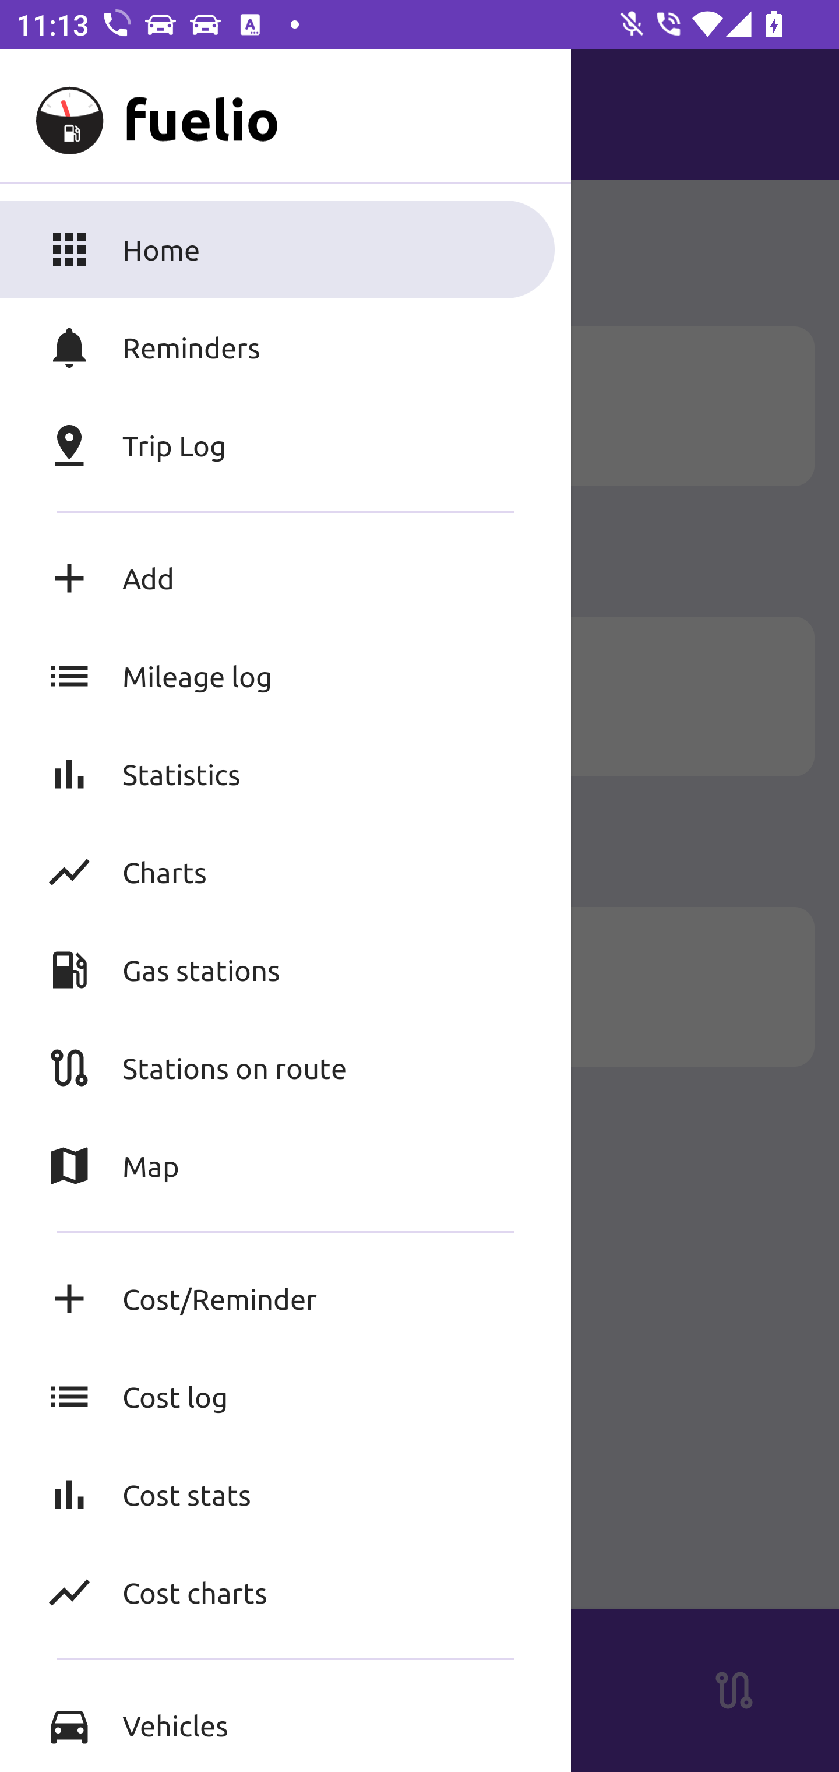 The image size is (839, 1772). I want to click on Add, so click(285, 578).